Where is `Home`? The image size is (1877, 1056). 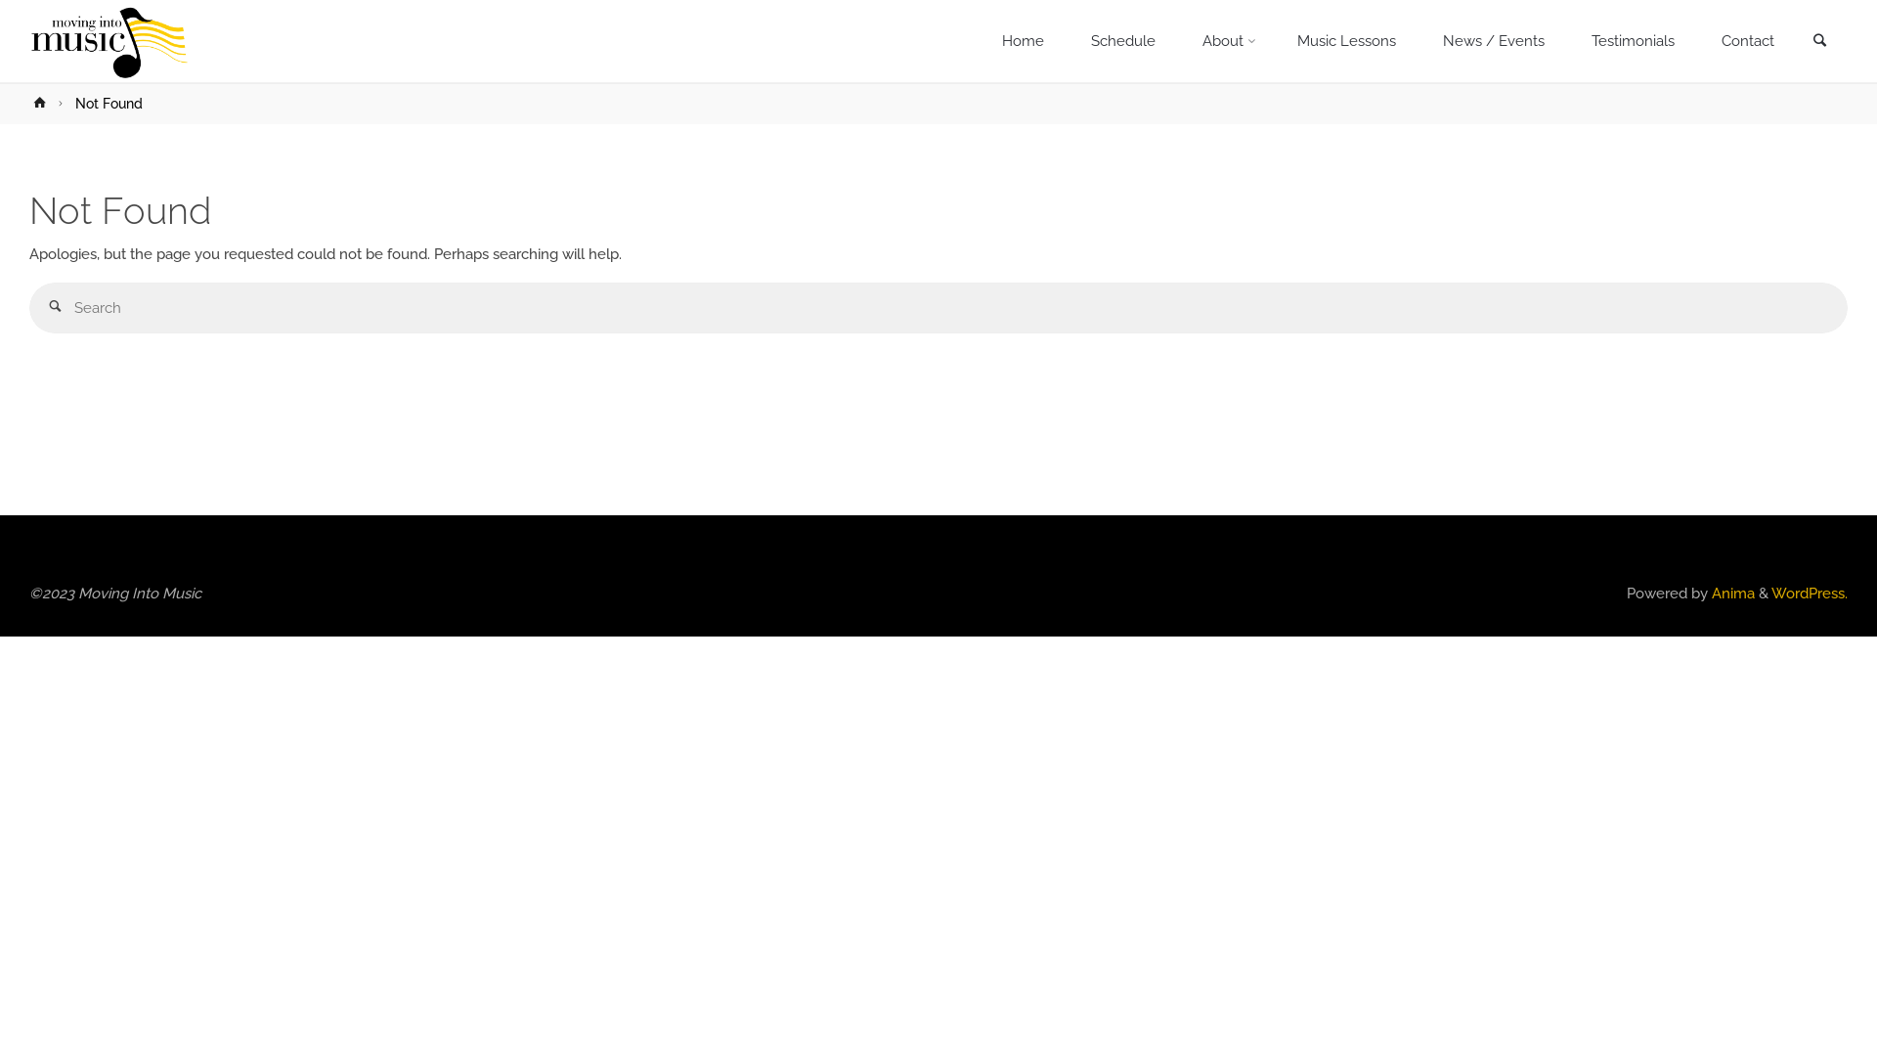
Home is located at coordinates (42, 104).